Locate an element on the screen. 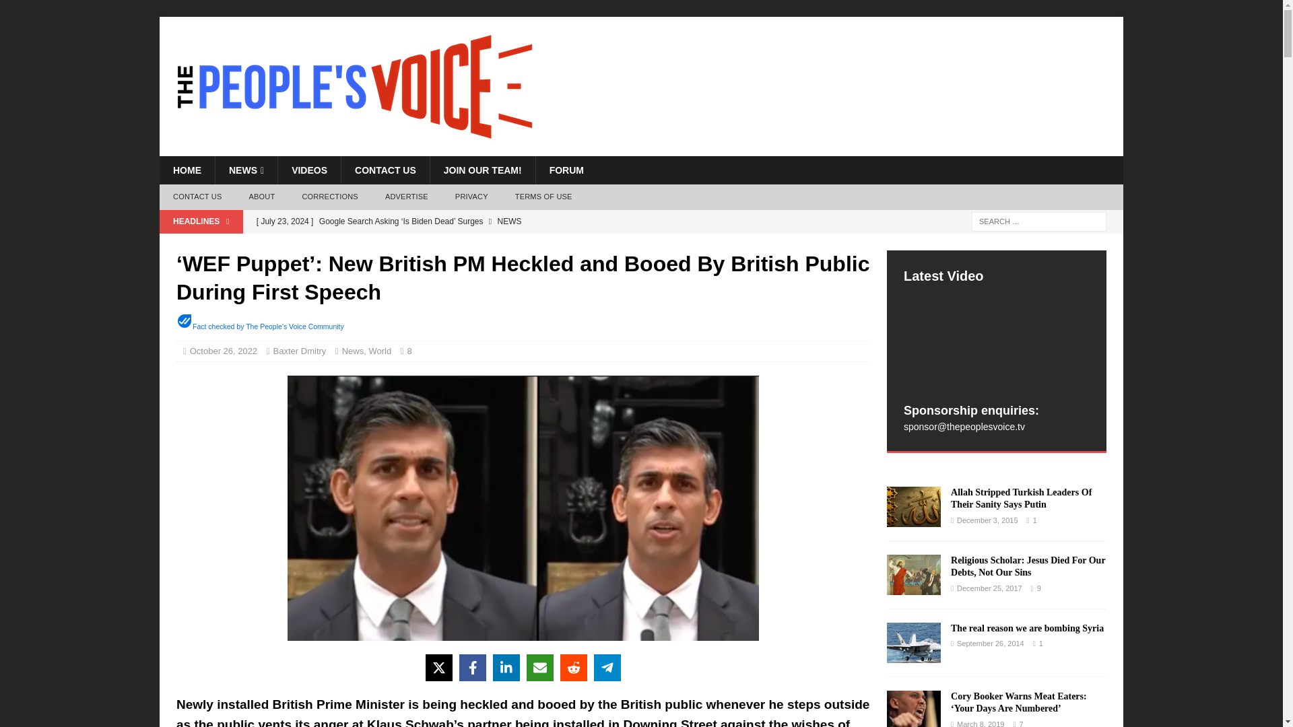 The width and height of the screenshot is (1293, 727). PRIVACY is located at coordinates (471, 197).